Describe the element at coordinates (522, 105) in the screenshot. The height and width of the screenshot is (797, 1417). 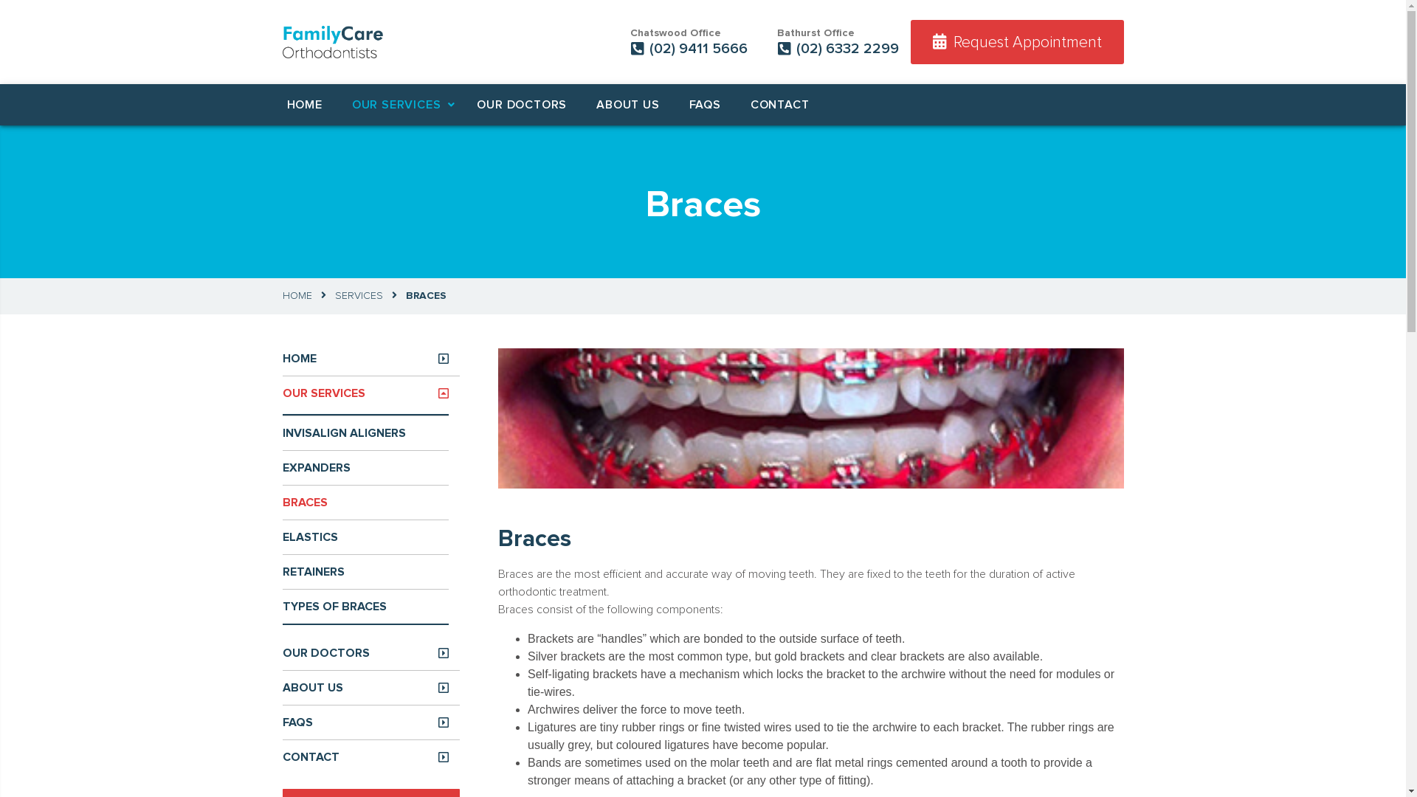
I see `OUR DOCTORS` at that location.